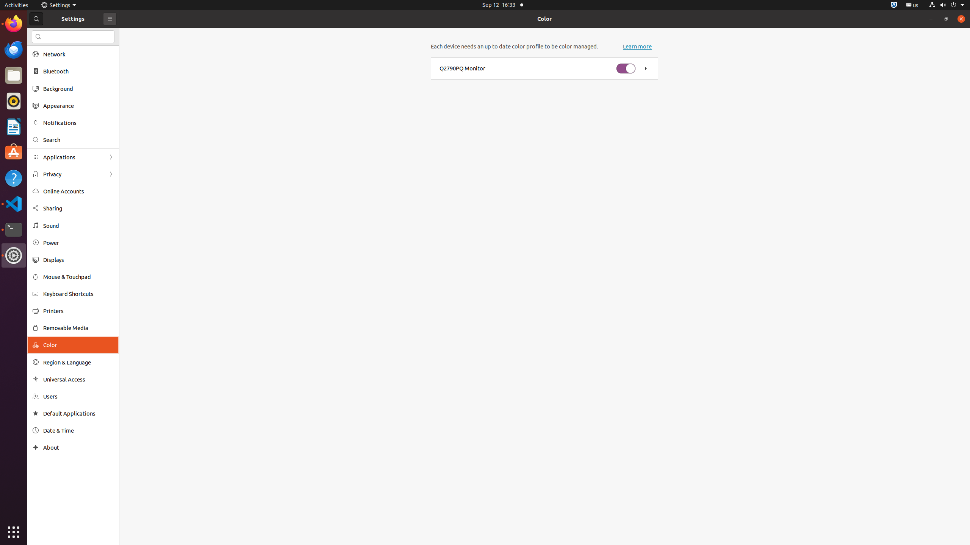  Describe the element at coordinates (78, 379) in the screenshot. I see `Universal Access` at that location.